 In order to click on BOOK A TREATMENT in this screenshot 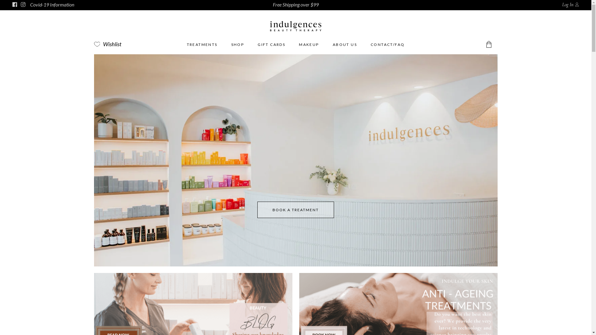, I will do `click(296, 210)`.